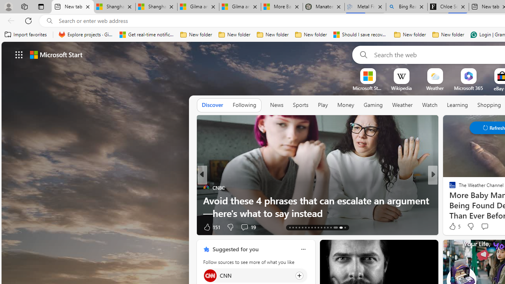  What do you see at coordinates (430, 105) in the screenshot?
I see `Watch` at bounding box center [430, 105].